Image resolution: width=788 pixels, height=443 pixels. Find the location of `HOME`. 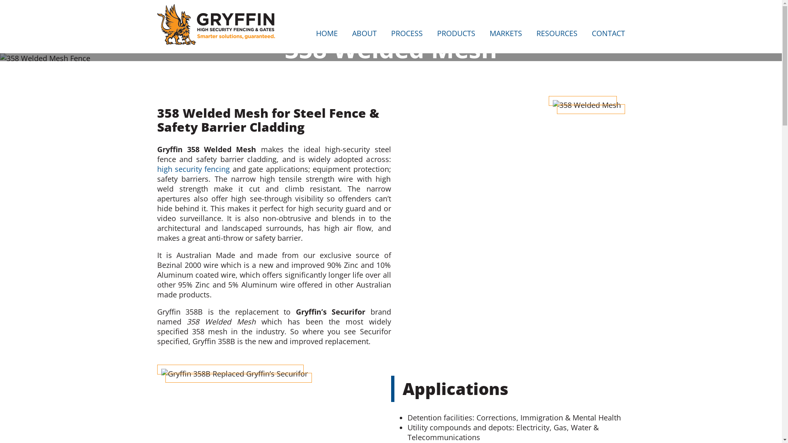

HOME is located at coordinates (327, 35).